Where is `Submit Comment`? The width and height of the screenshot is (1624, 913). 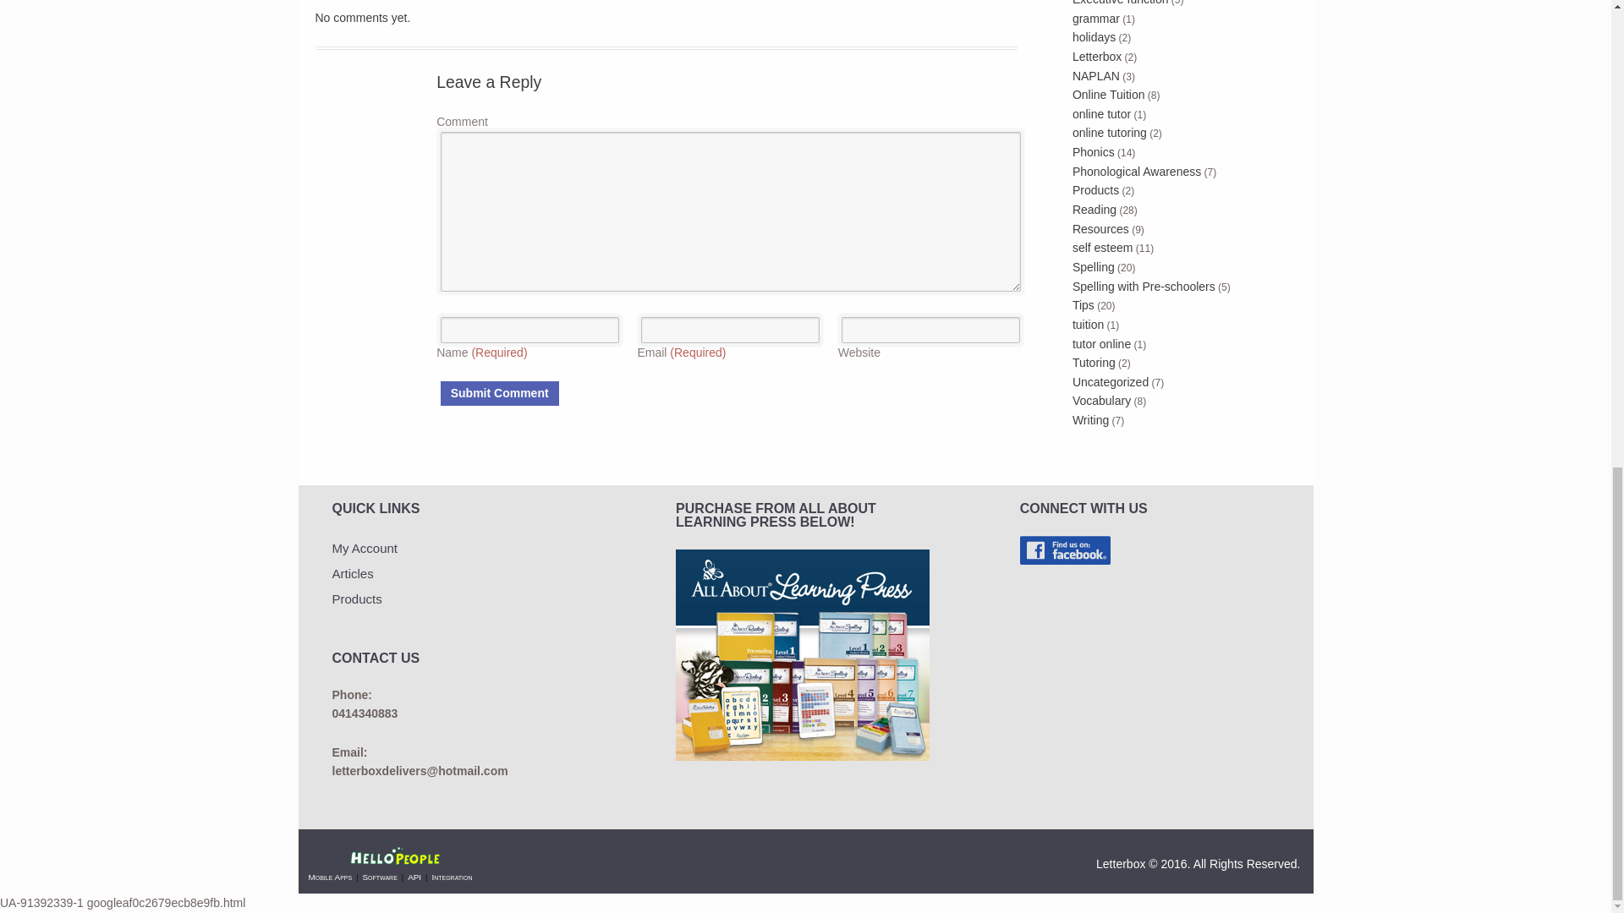
Submit Comment is located at coordinates (499, 393).